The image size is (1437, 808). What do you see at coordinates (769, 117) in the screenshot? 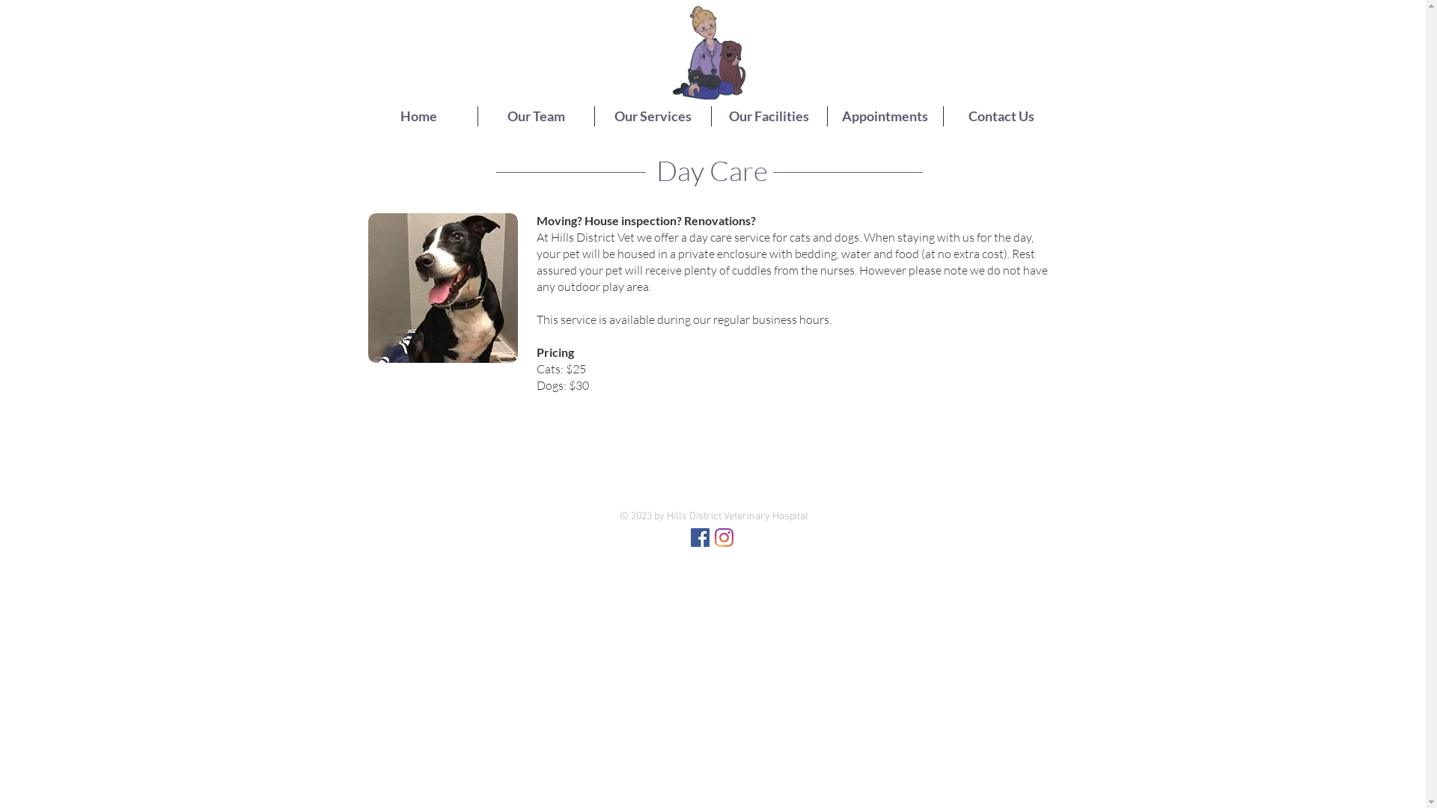
I see `Our Facilities` at bounding box center [769, 117].